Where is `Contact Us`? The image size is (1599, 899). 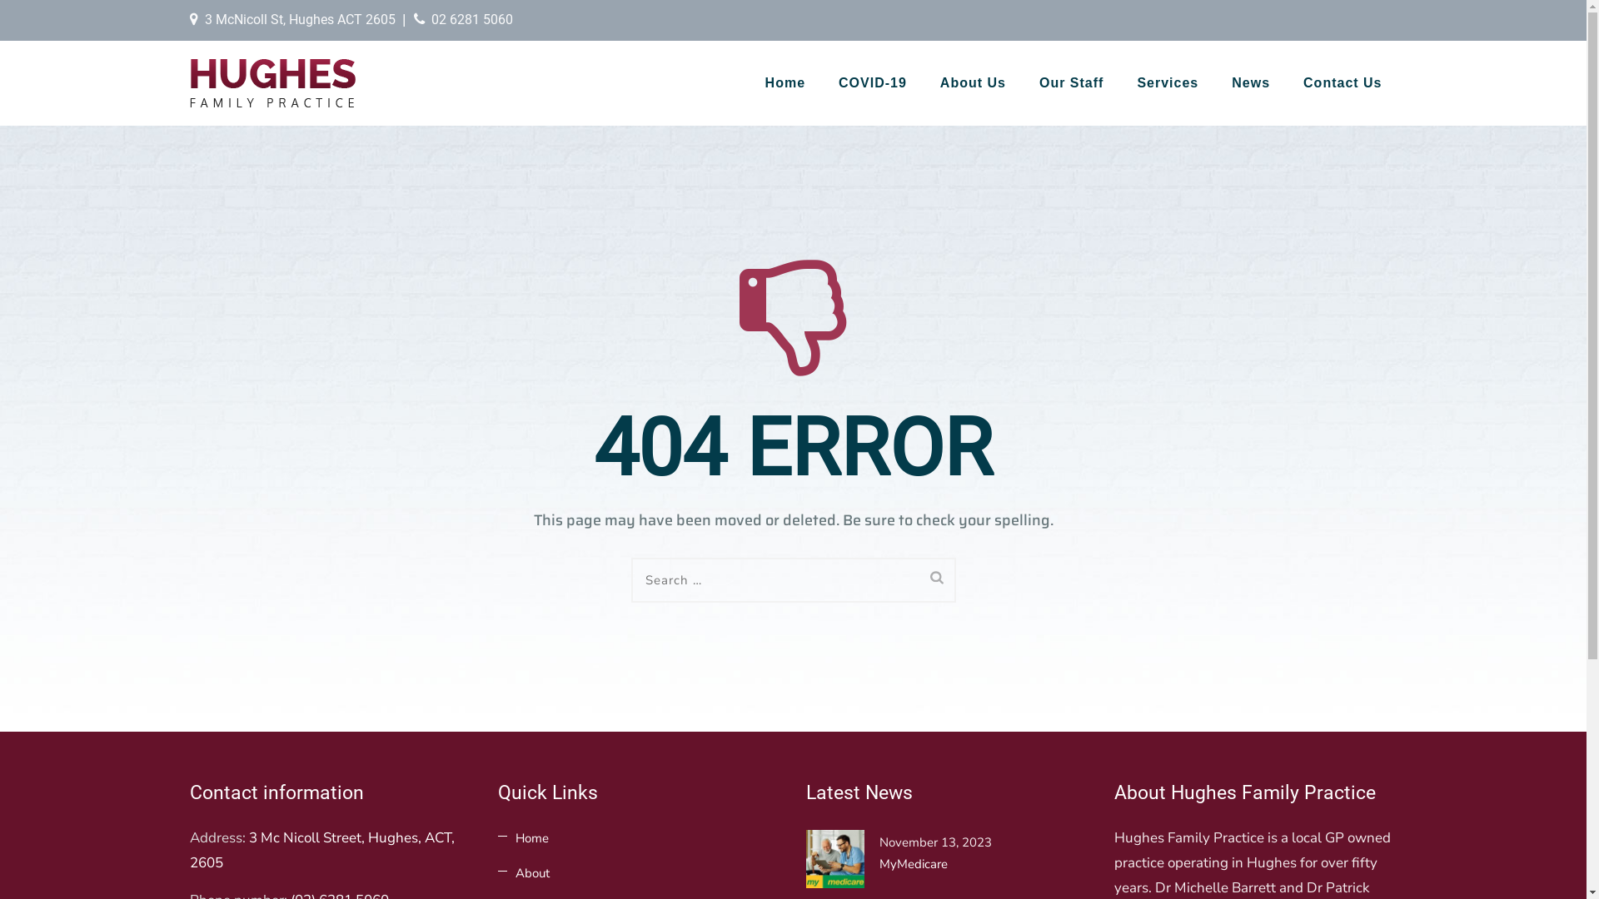 Contact Us is located at coordinates (1342, 83).